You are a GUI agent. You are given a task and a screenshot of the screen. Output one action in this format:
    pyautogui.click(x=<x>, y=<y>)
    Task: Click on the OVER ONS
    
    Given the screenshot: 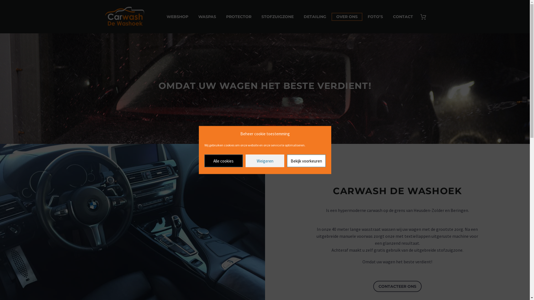 What is the action you would take?
    pyautogui.click(x=347, y=17)
    